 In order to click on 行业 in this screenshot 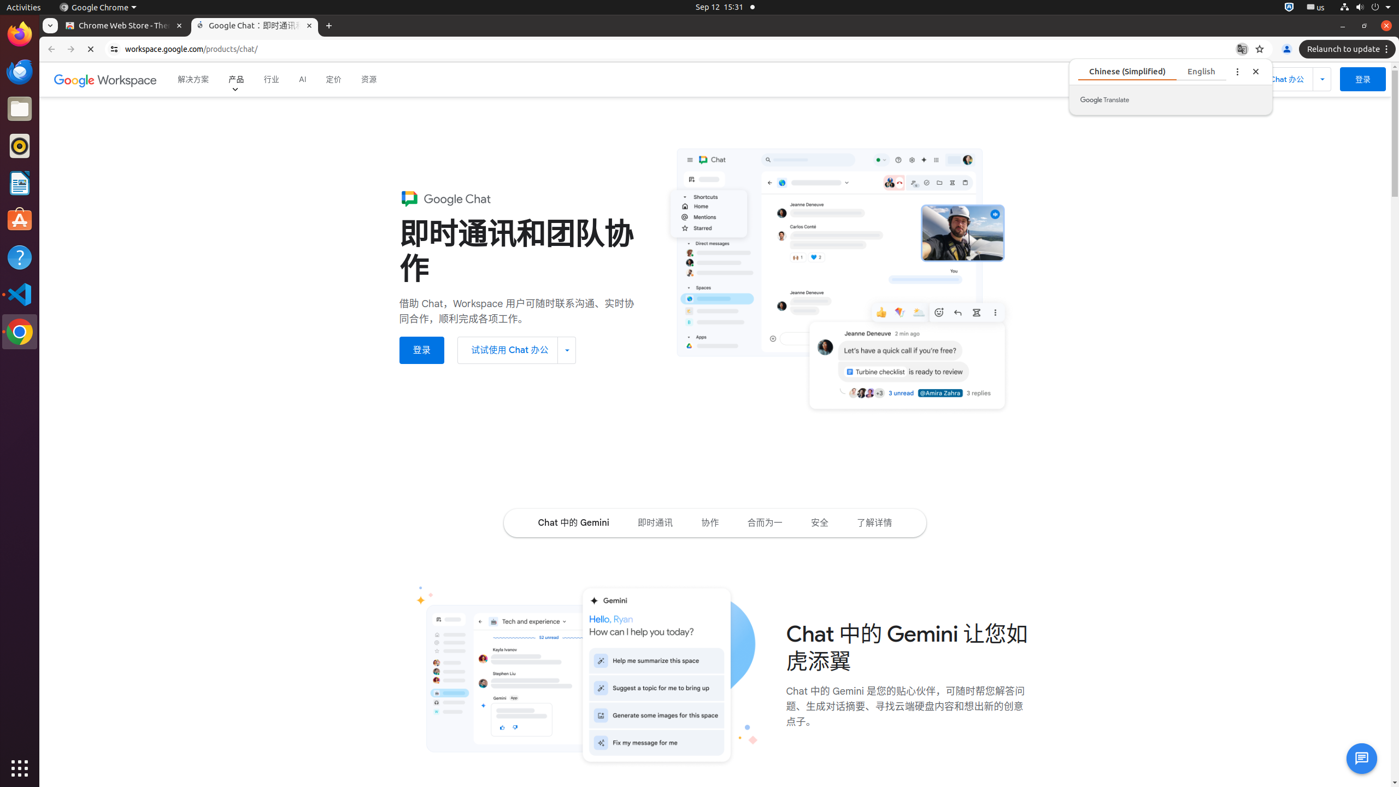, I will do `click(272, 80)`.